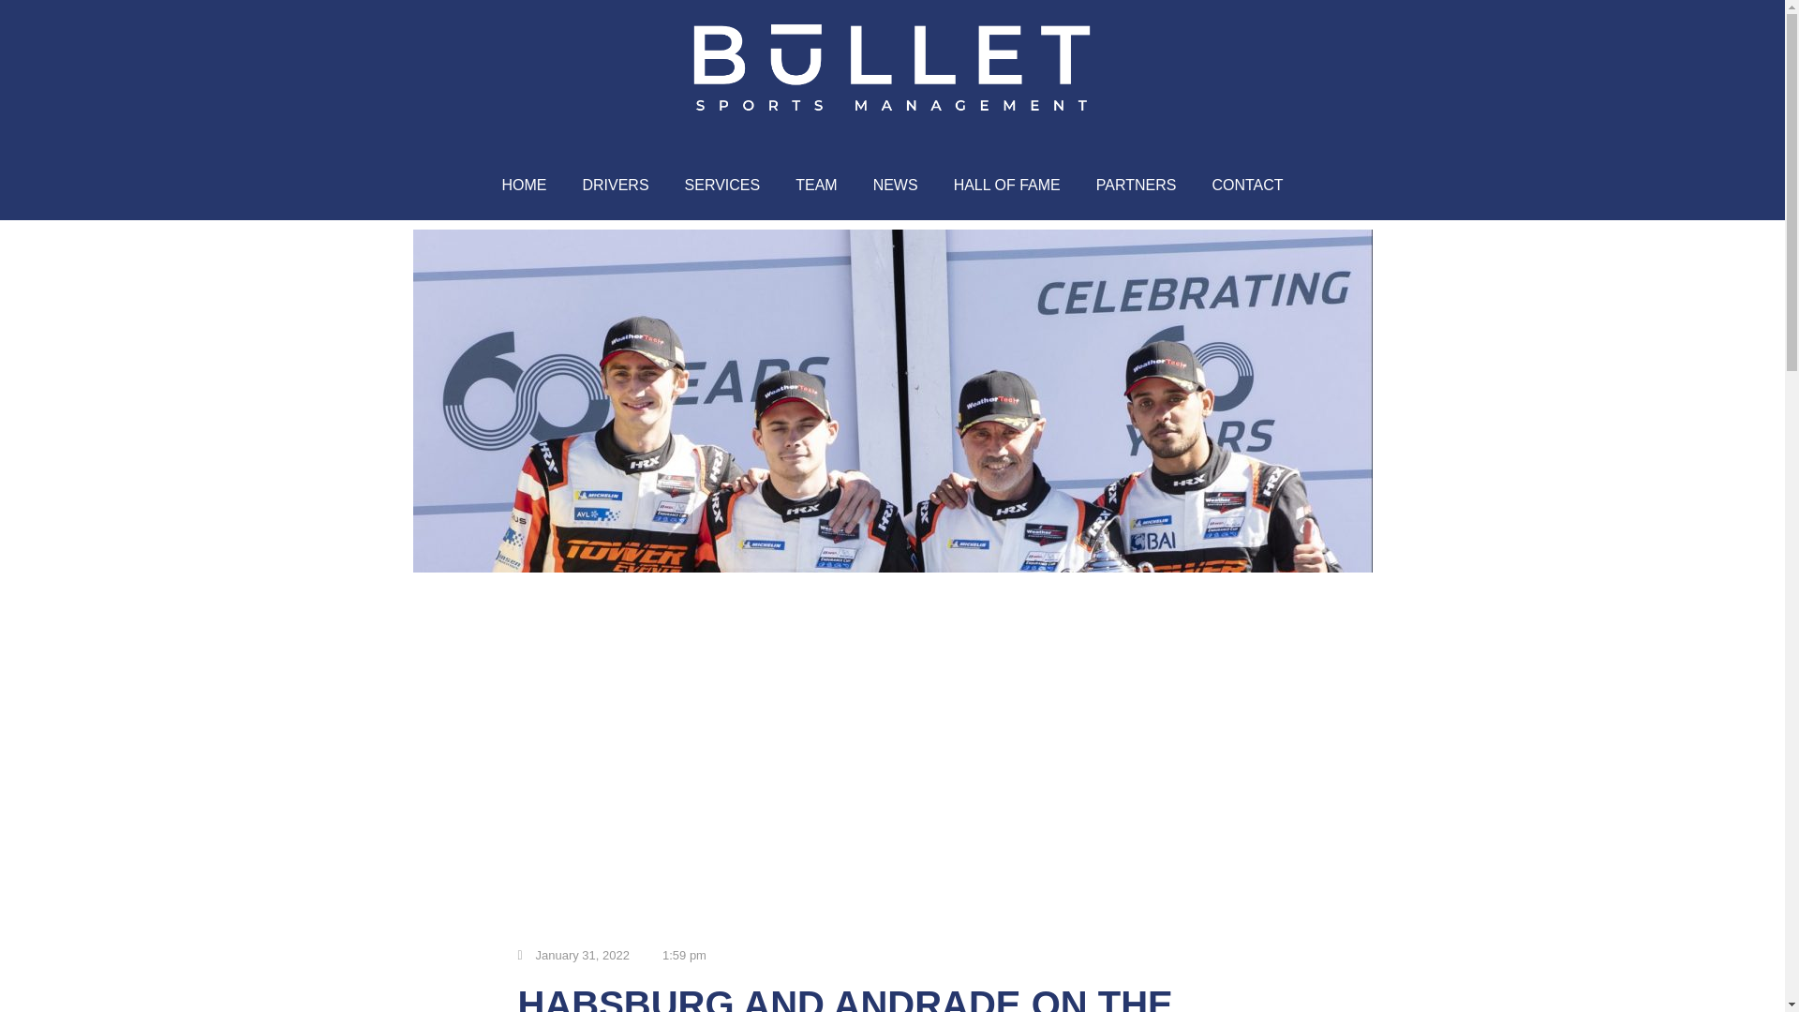 This screenshot has height=1012, width=1799. I want to click on HOME, so click(524, 186).